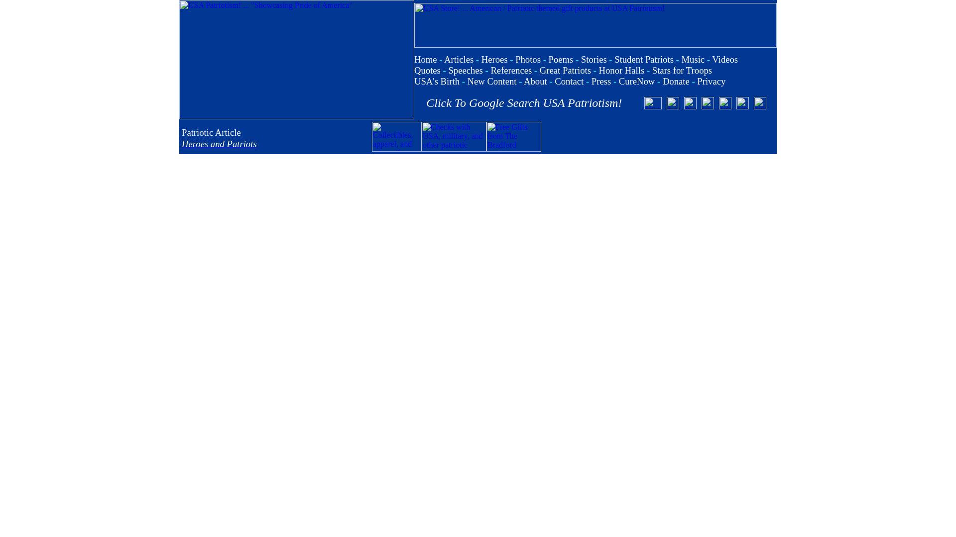 This screenshot has height=537, width=956. What do you see at coordinates (465, 70) in the screenshot?
I see `Speeches` at bounding box center [465, 70].